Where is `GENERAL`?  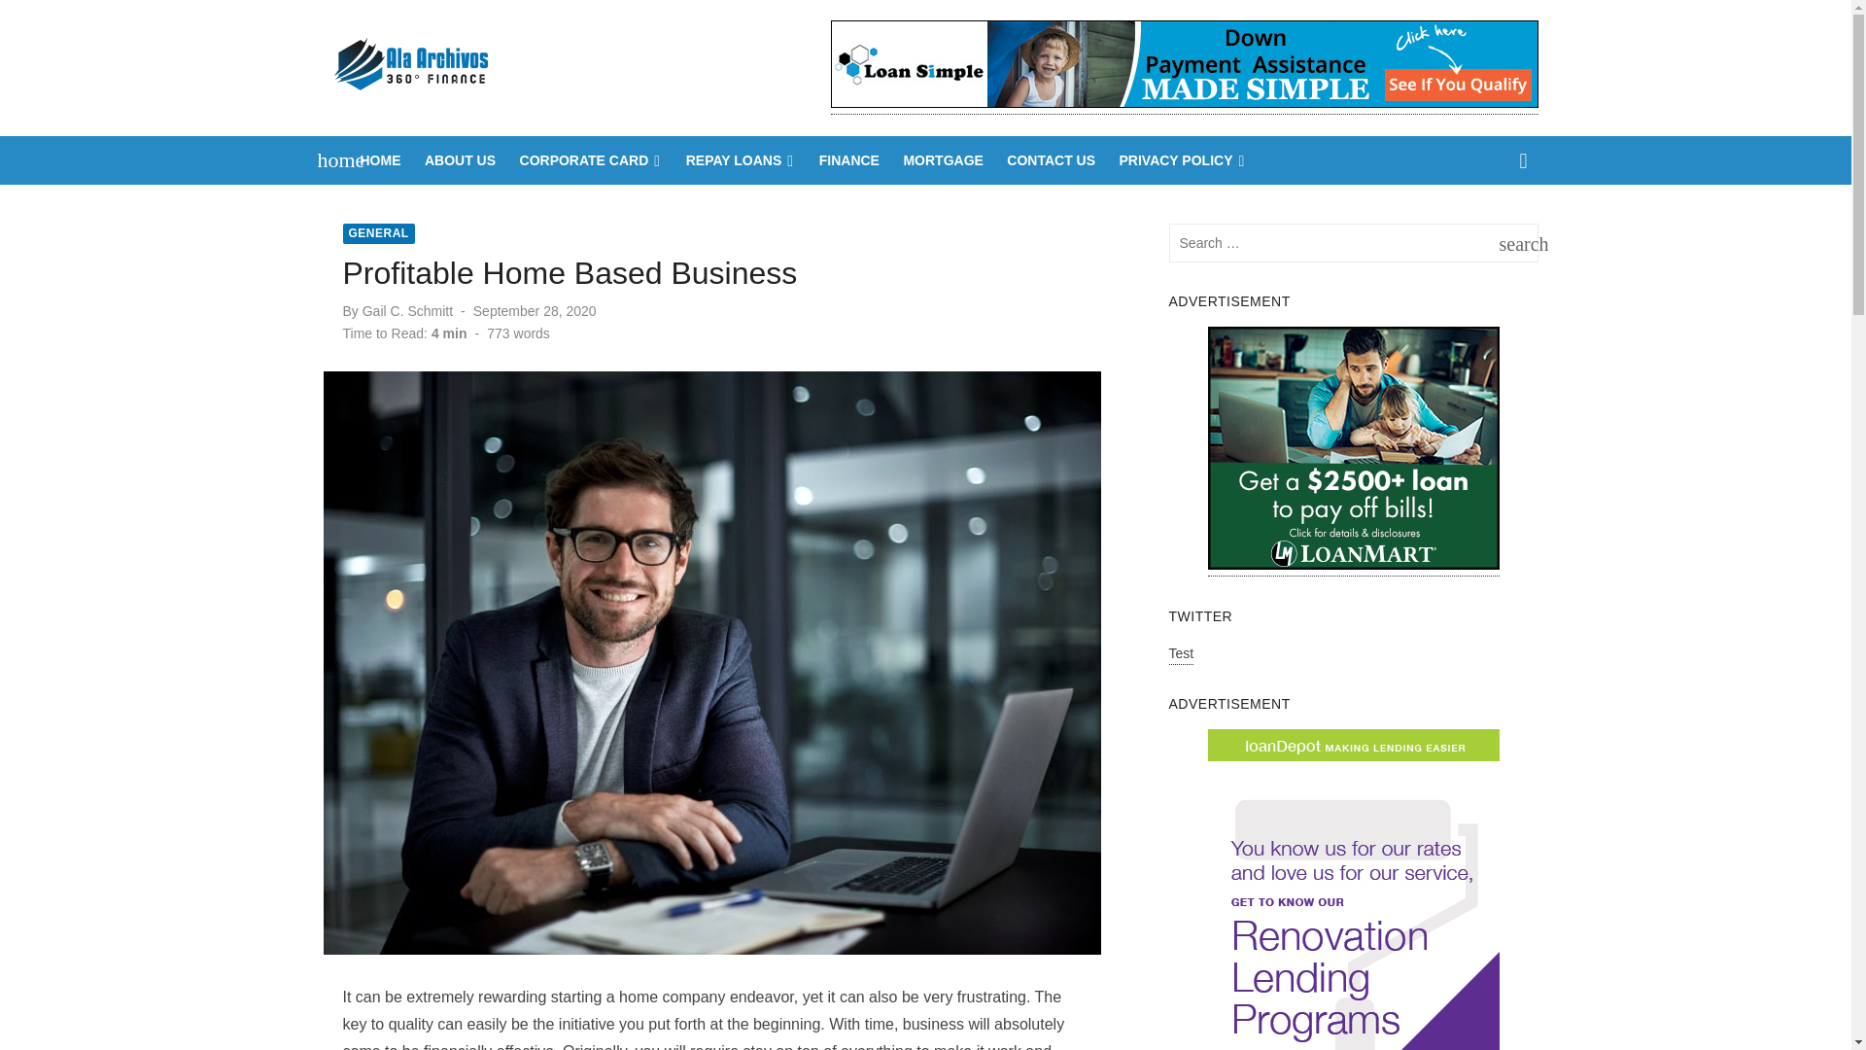
GENERAL is located at coordinates (377, 233).